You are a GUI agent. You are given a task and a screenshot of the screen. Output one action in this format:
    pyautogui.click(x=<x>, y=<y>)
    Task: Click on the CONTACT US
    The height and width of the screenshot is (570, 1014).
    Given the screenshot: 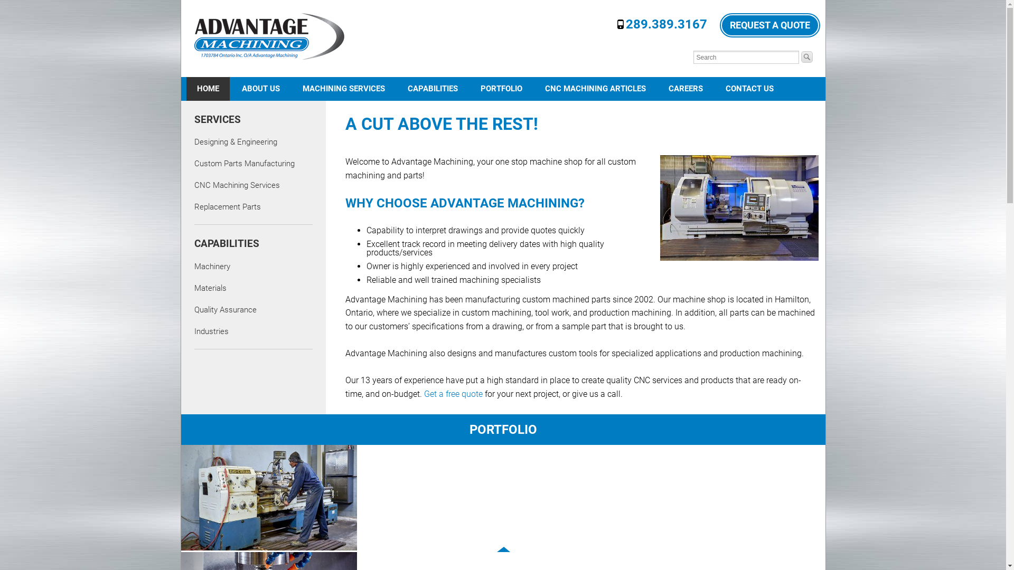 What is the action you would take?
    pyautogui.click(x=750, y=89)
    